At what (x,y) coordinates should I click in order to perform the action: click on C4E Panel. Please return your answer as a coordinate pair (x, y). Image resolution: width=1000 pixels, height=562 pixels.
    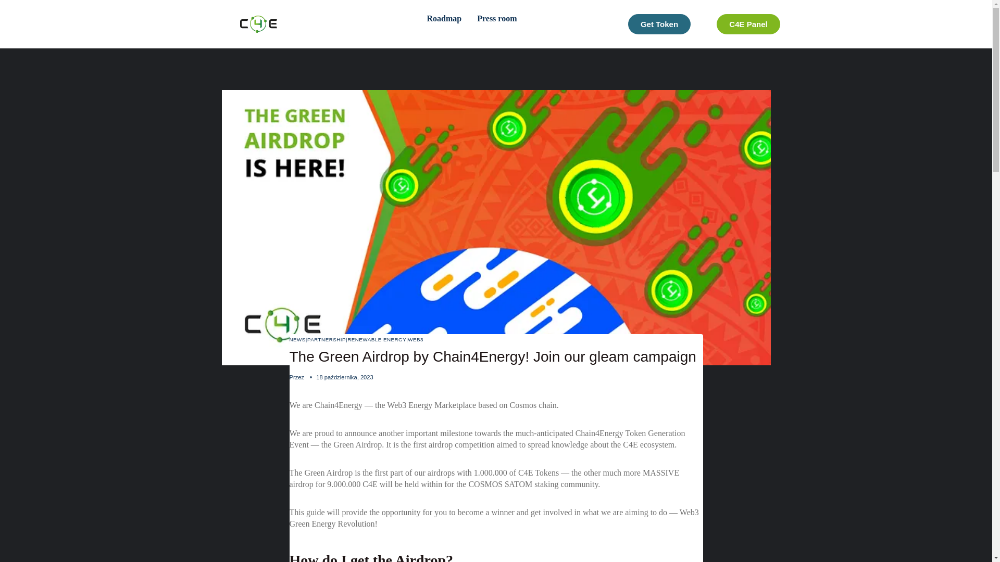
    Looking at the image, I should click on (441, 18).